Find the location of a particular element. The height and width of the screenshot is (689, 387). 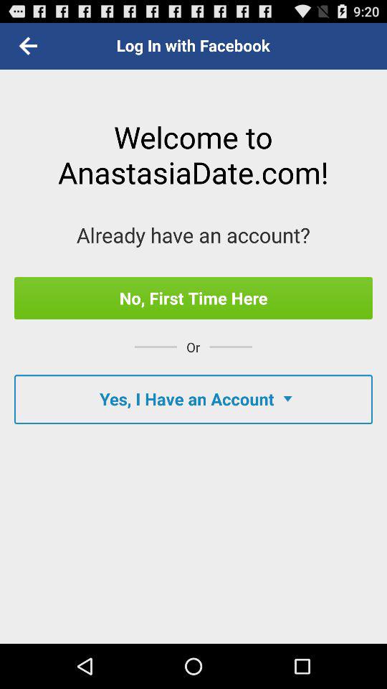

open the no first time button is located at coordinates (193, 298).